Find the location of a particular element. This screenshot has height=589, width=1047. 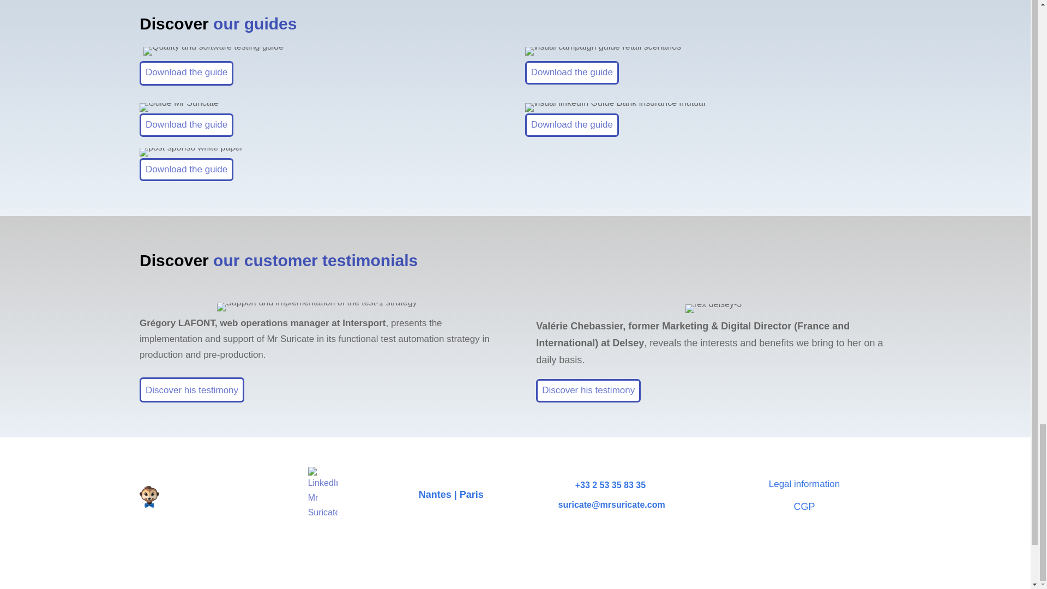

rex delsey-3 is located at coordinates (713, 309).